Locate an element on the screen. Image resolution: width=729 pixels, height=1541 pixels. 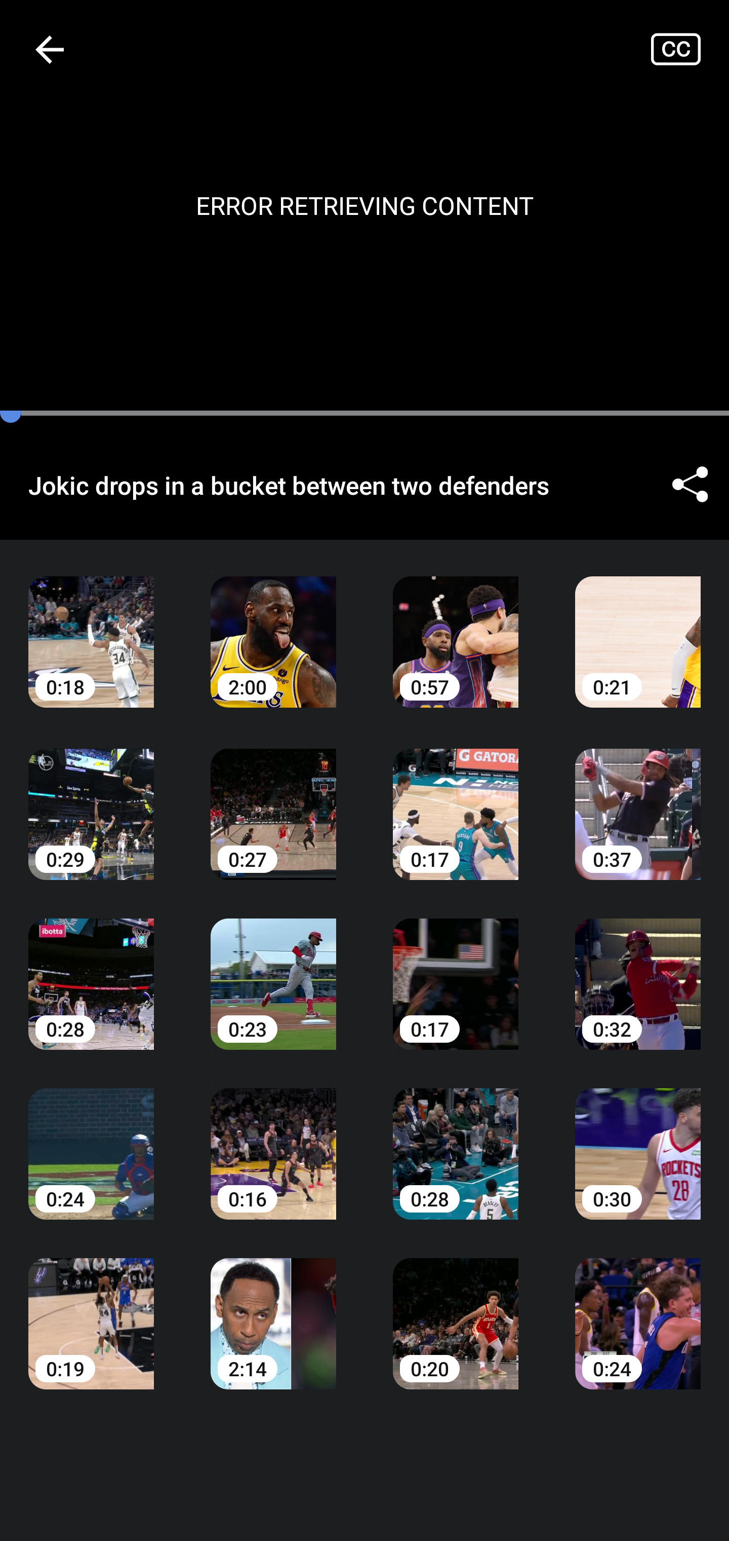
0:23 is located at coordinates (273, 970).